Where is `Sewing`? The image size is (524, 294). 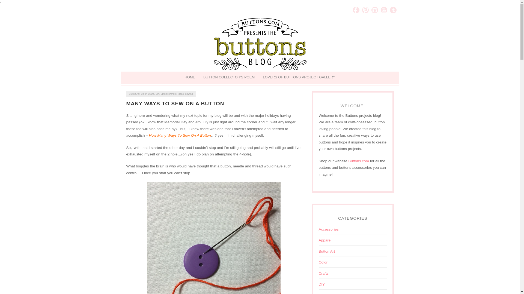
Sewing is located at coordinates (189, 94).